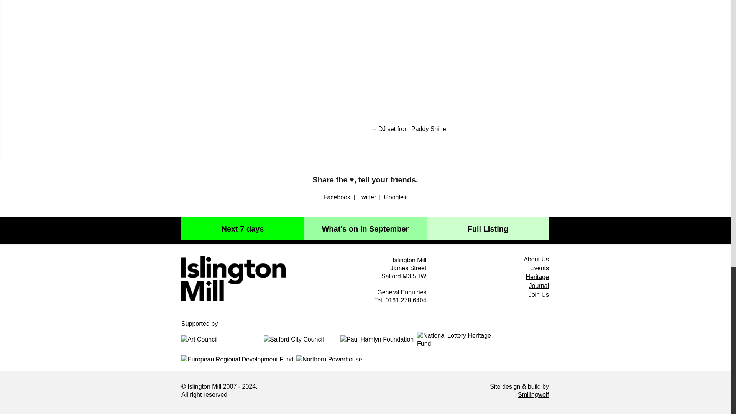 Image resolution: width=736 pixels, height=414 pixels. Describe the element at coordinates (537, 277) in the screenshot. I see `Heritage` at that location.